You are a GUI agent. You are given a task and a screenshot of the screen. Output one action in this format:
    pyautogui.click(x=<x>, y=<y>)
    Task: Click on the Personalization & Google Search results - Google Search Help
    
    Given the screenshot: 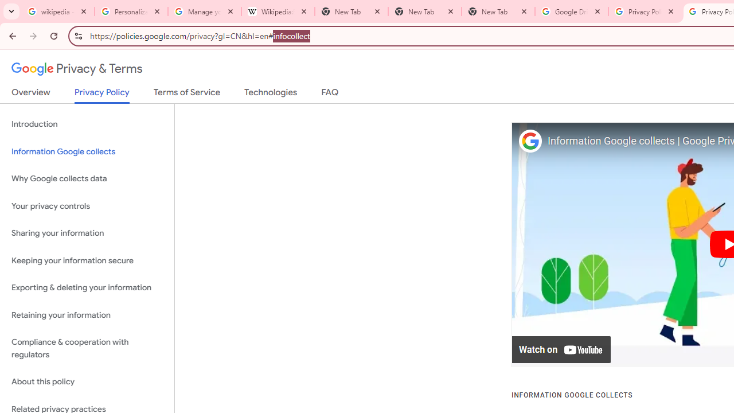 What is the action you would take?
    pyautogui.click(x=131, y=11)
    